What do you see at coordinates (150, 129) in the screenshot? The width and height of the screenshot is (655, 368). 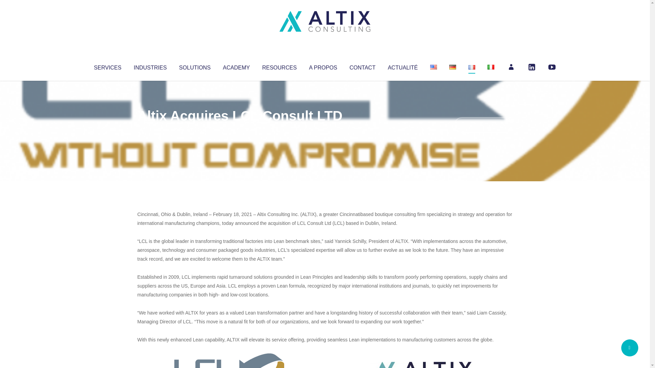 I see `Articles par Altix` at bounding box center [150, 129].